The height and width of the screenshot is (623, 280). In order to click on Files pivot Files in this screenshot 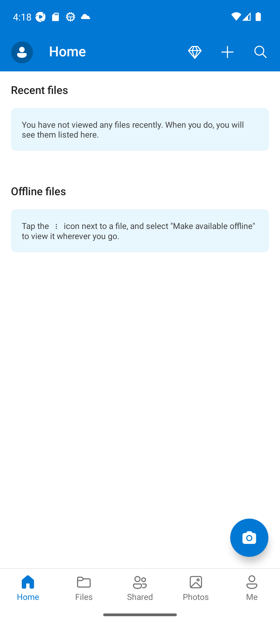, I will do `click(84, 587)`.